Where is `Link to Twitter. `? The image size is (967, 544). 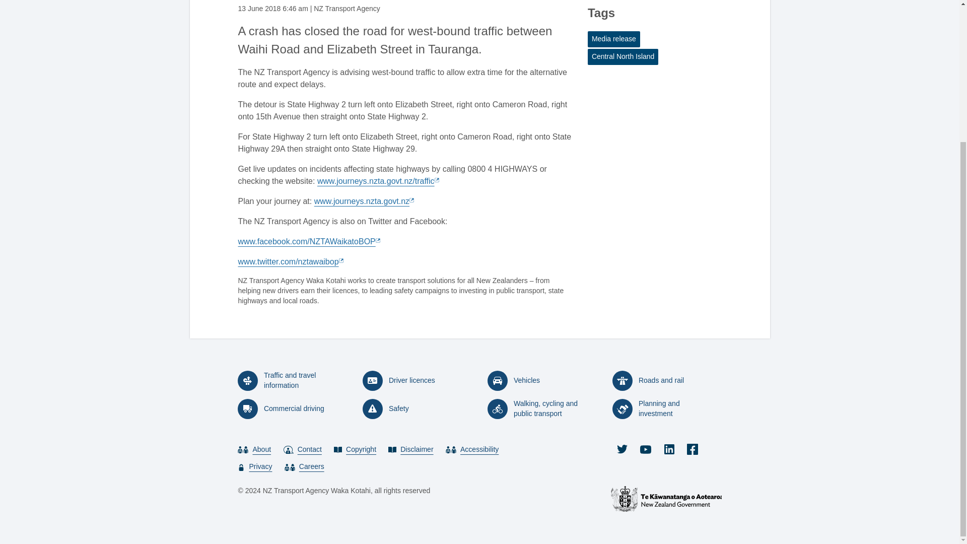 Link to Twitter.  is located at coordinates (289, 261).